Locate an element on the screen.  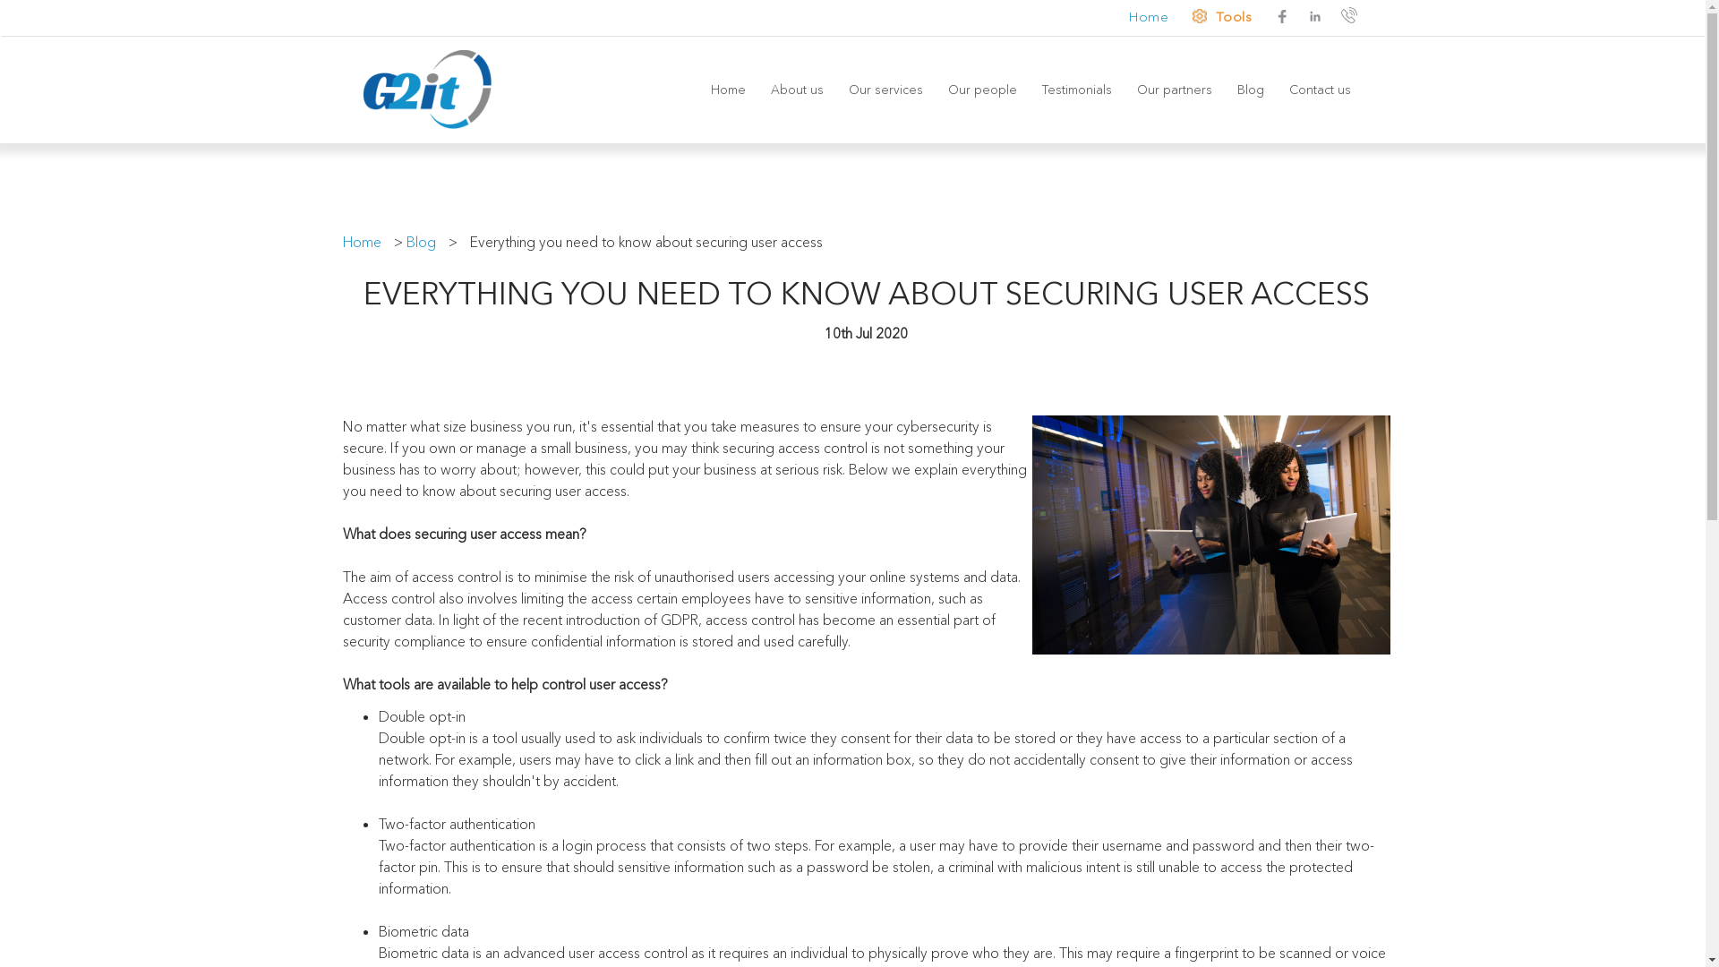
About us is located at coordinates (797, 90).